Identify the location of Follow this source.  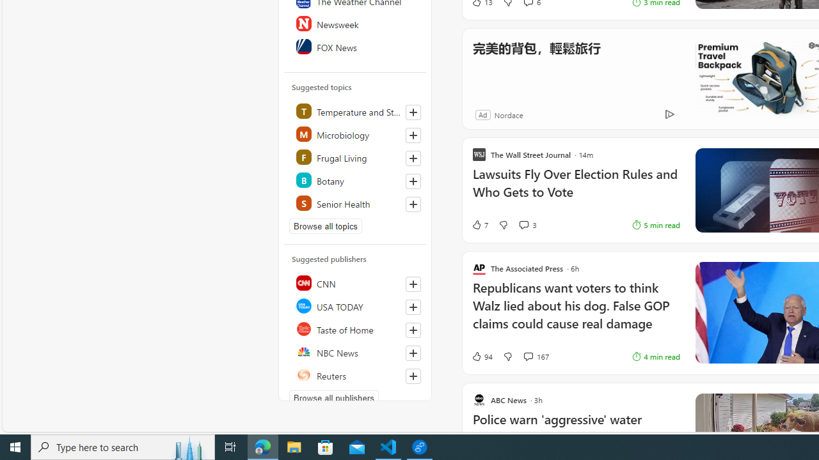
(413, 376).